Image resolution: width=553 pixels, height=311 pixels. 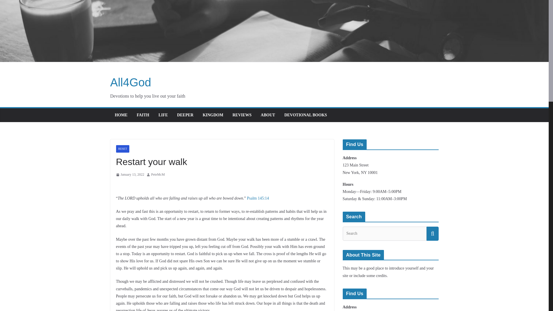 What do you see at coordinates (130, 175) in the screenshot?
I see `8:03 am` at bounding box center [130, 175].